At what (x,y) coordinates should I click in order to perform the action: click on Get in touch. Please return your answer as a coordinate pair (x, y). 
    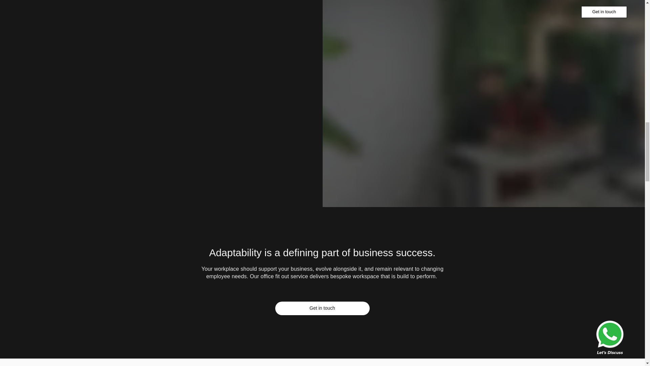
    Looking at the image, I should click on (322, 308).